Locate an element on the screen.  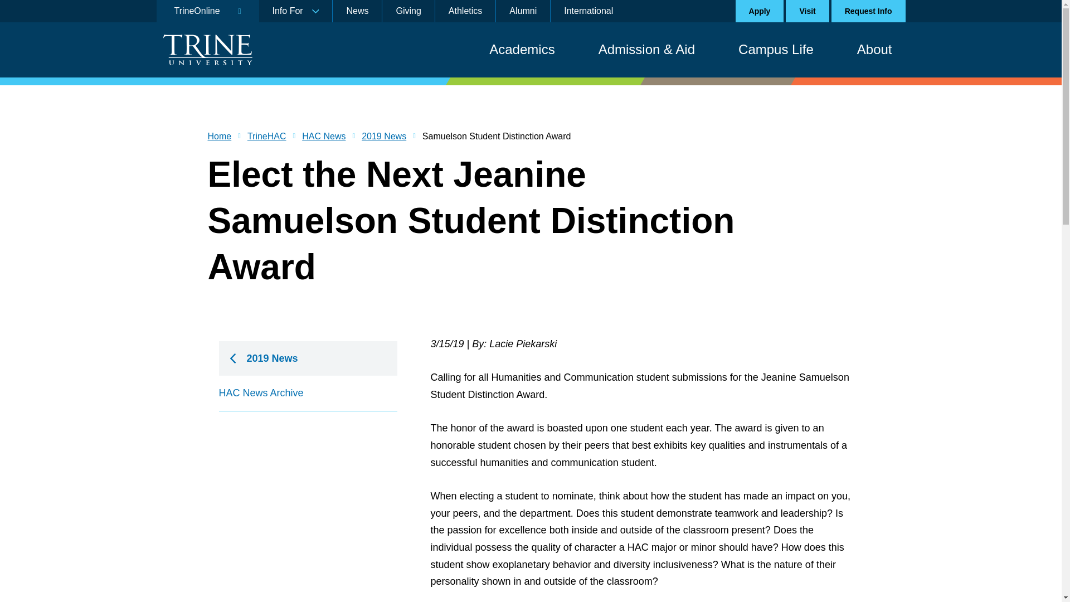
Go to parent page: Home is located at coordinates (219, 137).